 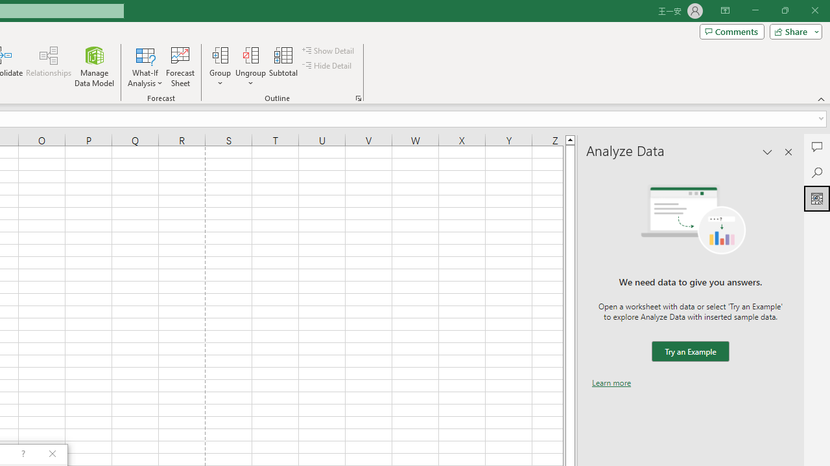 What do you see at coordinates (611, 383) in the screenshot?
I see `Learn more` at bounding box center [611, 383].